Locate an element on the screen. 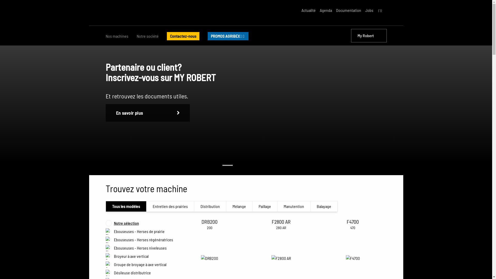 This screenshot has width=496, height=279. Nos machines is located at coordinates (117, 36).